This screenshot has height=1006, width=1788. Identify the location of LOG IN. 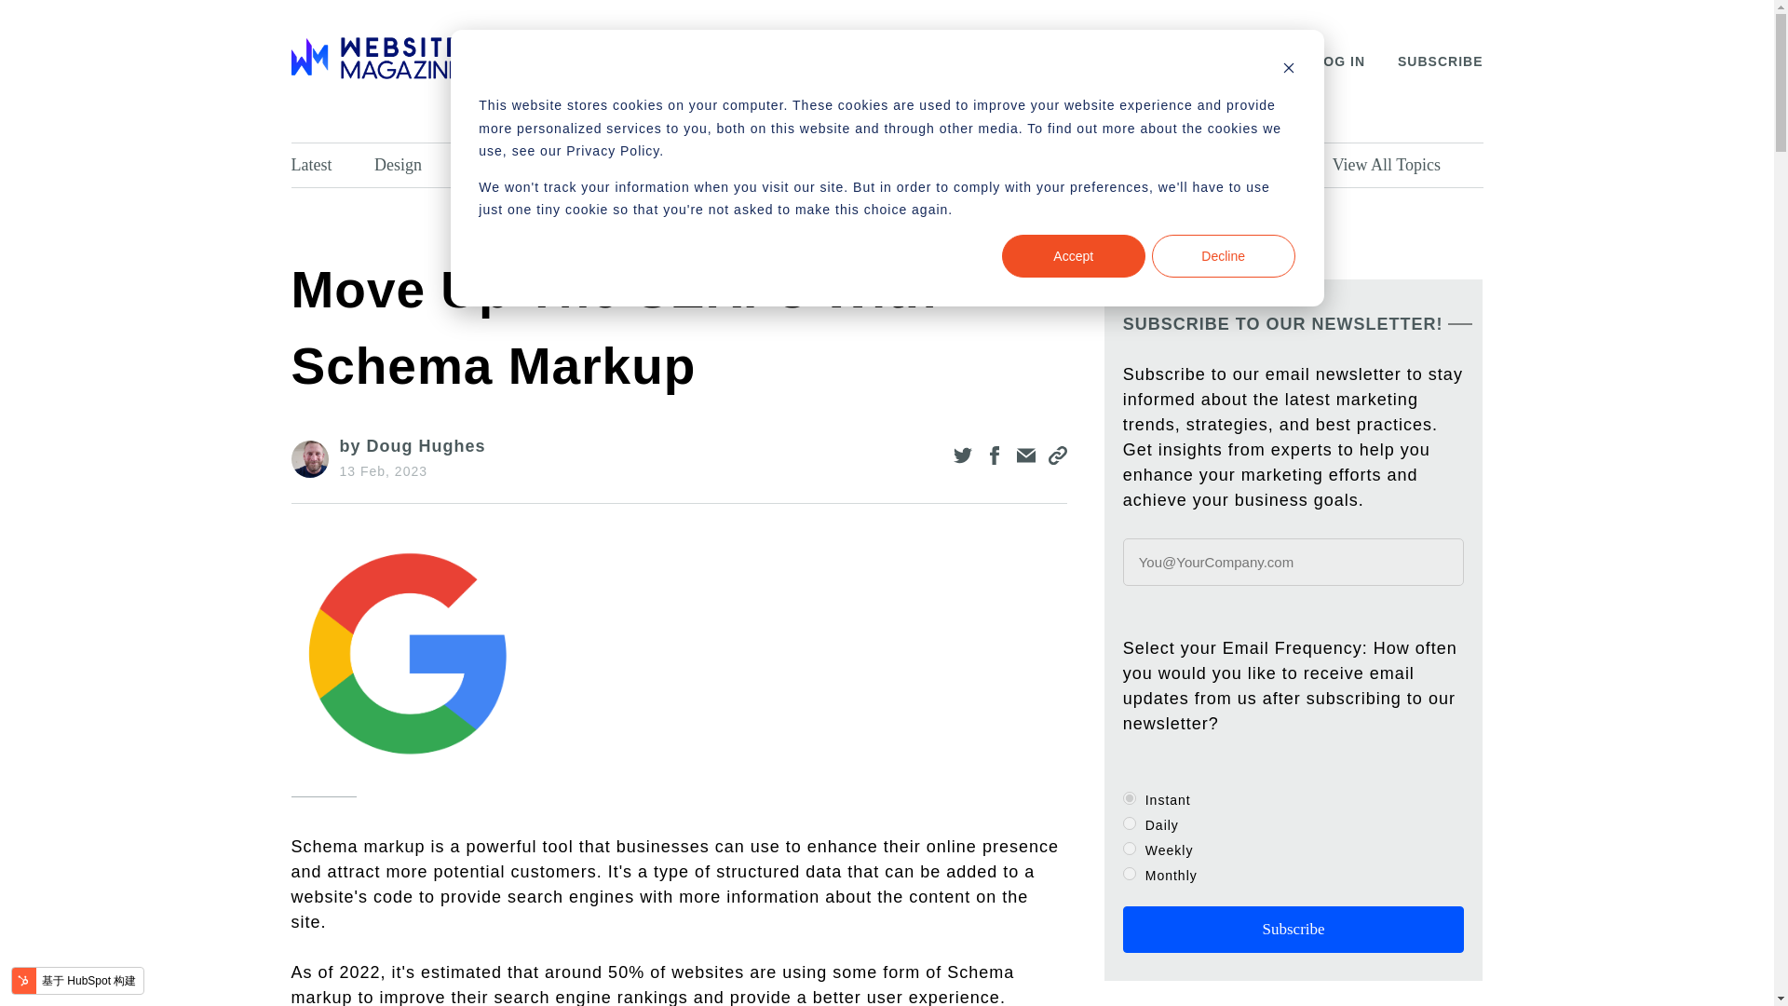
(1339, 61).